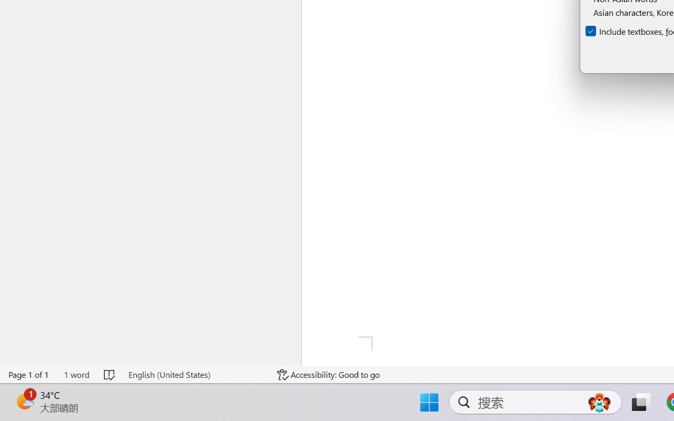 The height and width of the screenshot is (421, 674). What do you see at coordinates (329, 375) in the screenshot?
I see `Accessibility Checker Accessibility: Good to go` at bounding box center [329, 375].